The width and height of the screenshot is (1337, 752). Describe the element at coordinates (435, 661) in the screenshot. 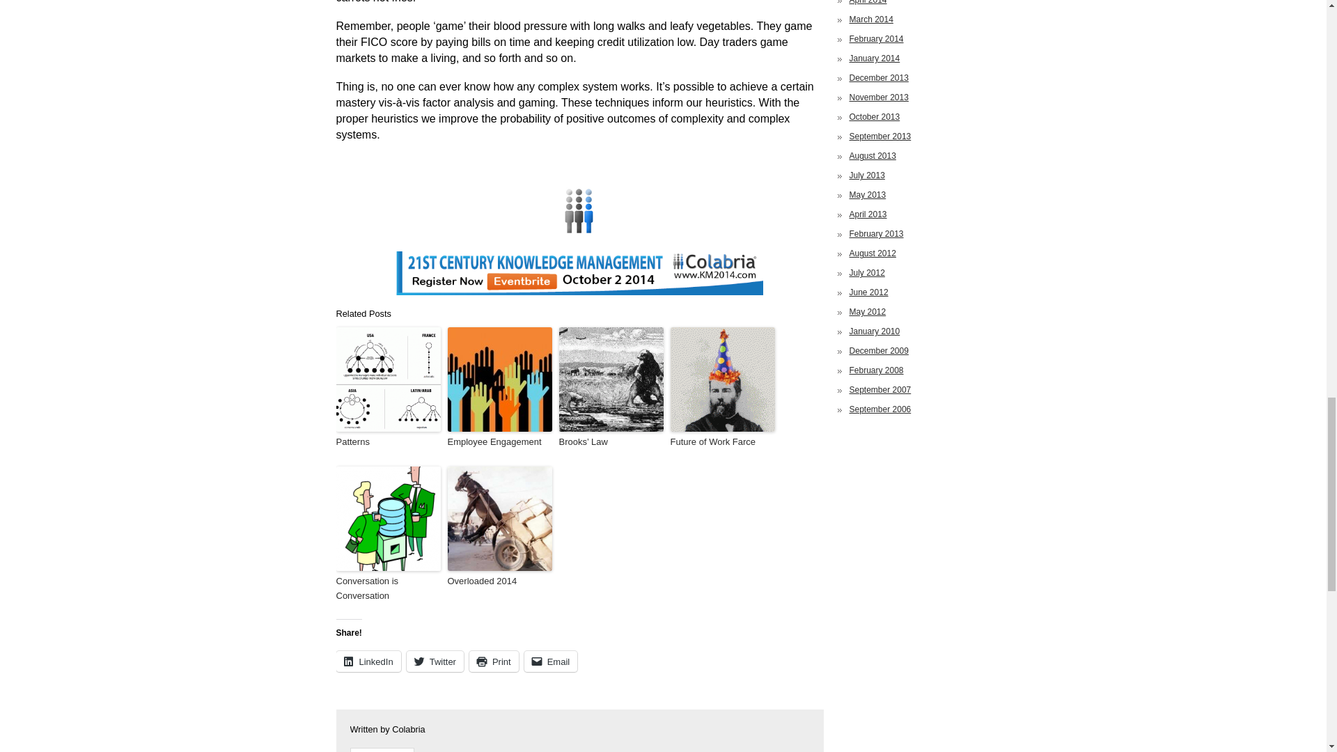

I see `Click to share on Twitter` at that location.